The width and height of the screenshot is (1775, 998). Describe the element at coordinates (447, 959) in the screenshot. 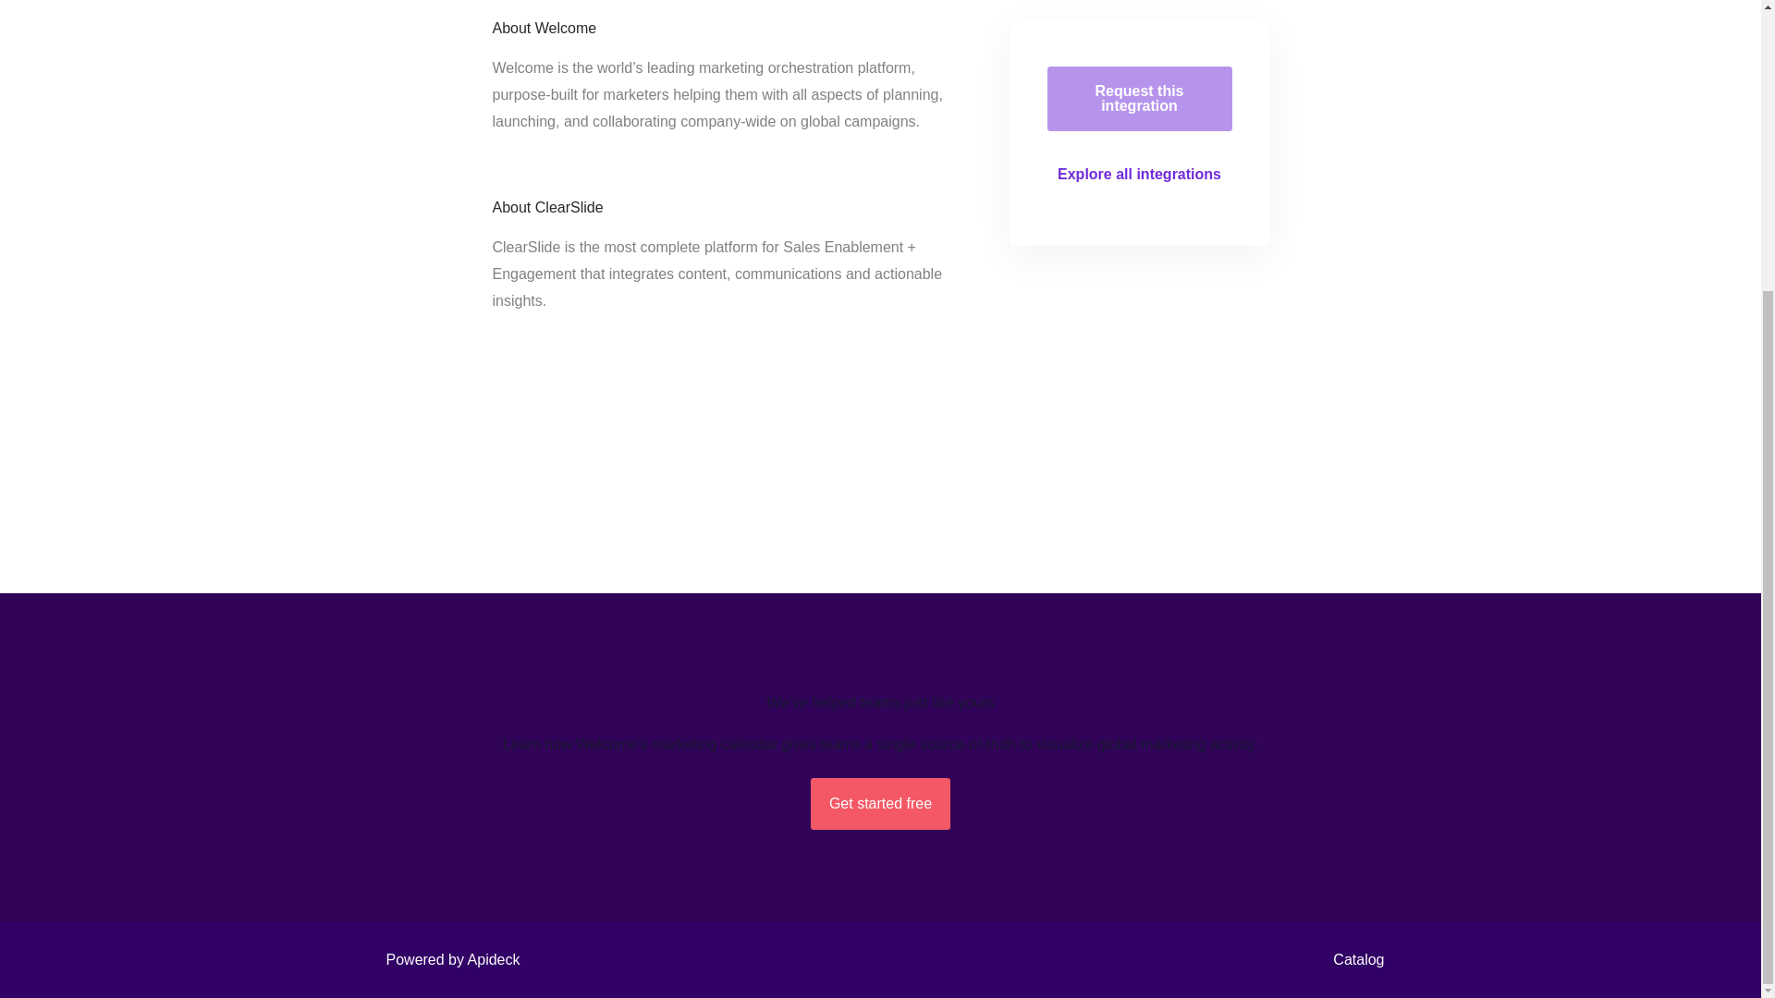

I see `Powered by Apideck` at that location.